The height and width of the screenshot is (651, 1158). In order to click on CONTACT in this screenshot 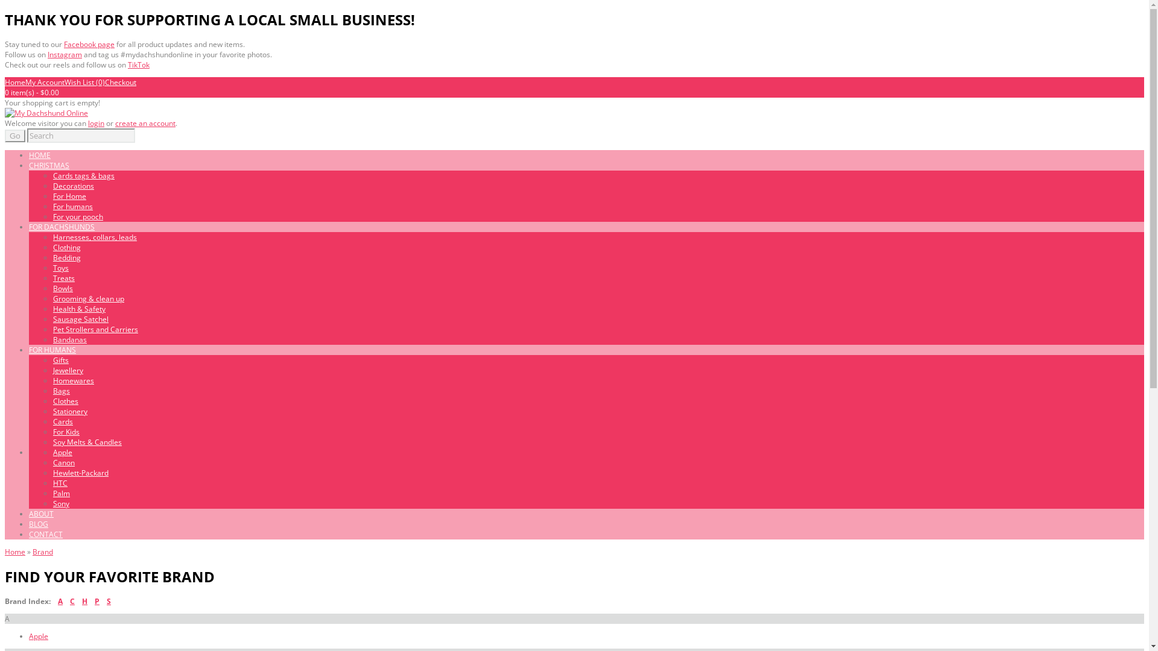, I will do `click(46, 534)`.